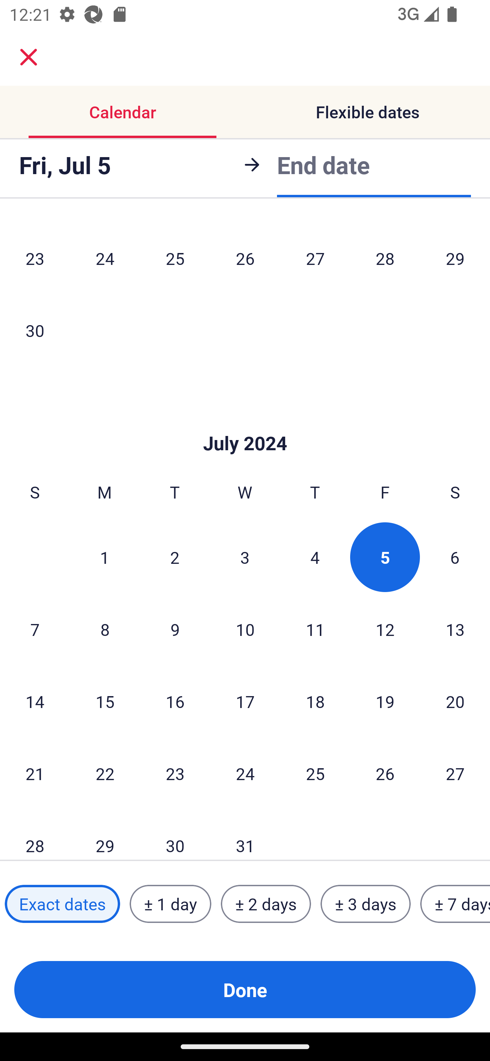 The image size is (490, 1061). Describe the element at coordinates (245, 773) in the screenshot. I see `24 Wednesday, July 24, 2024` at that location.